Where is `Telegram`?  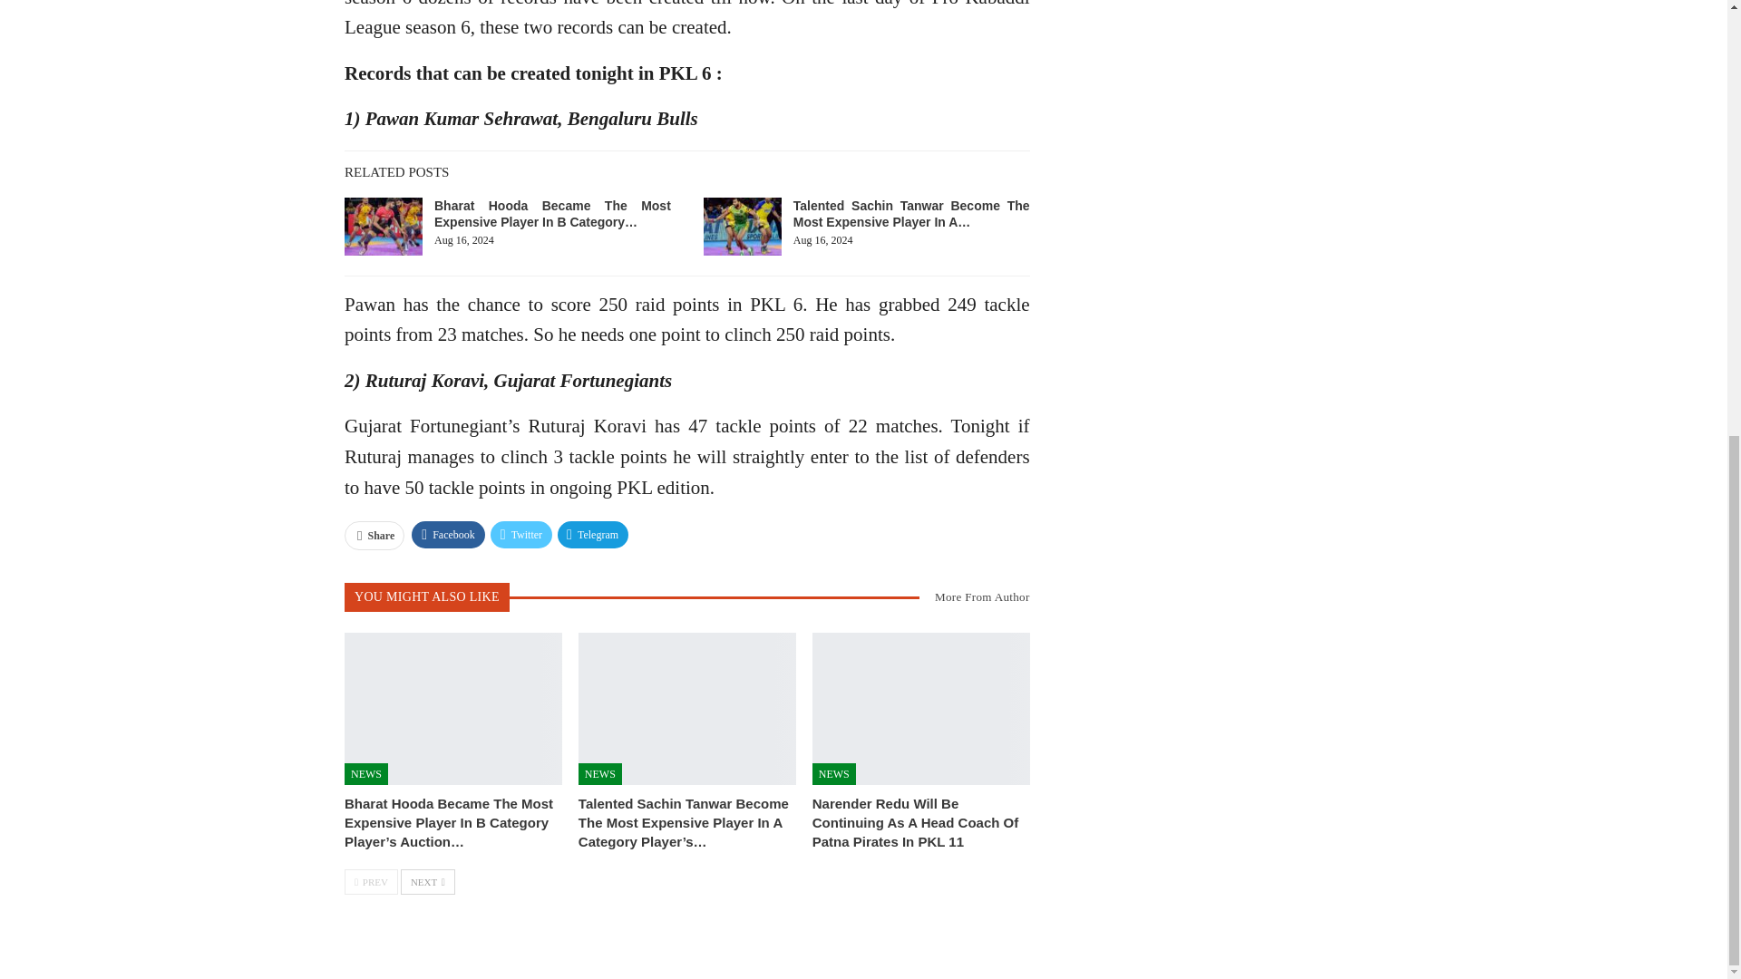 Telegram is located at coordinates (593, 534).